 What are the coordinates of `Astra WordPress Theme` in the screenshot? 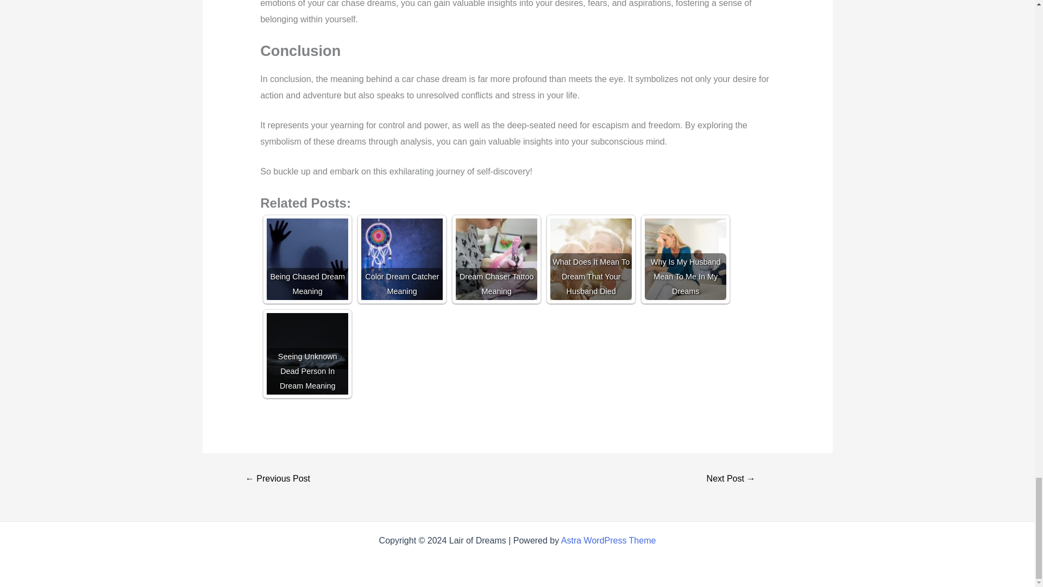 It's located at (608, 540).